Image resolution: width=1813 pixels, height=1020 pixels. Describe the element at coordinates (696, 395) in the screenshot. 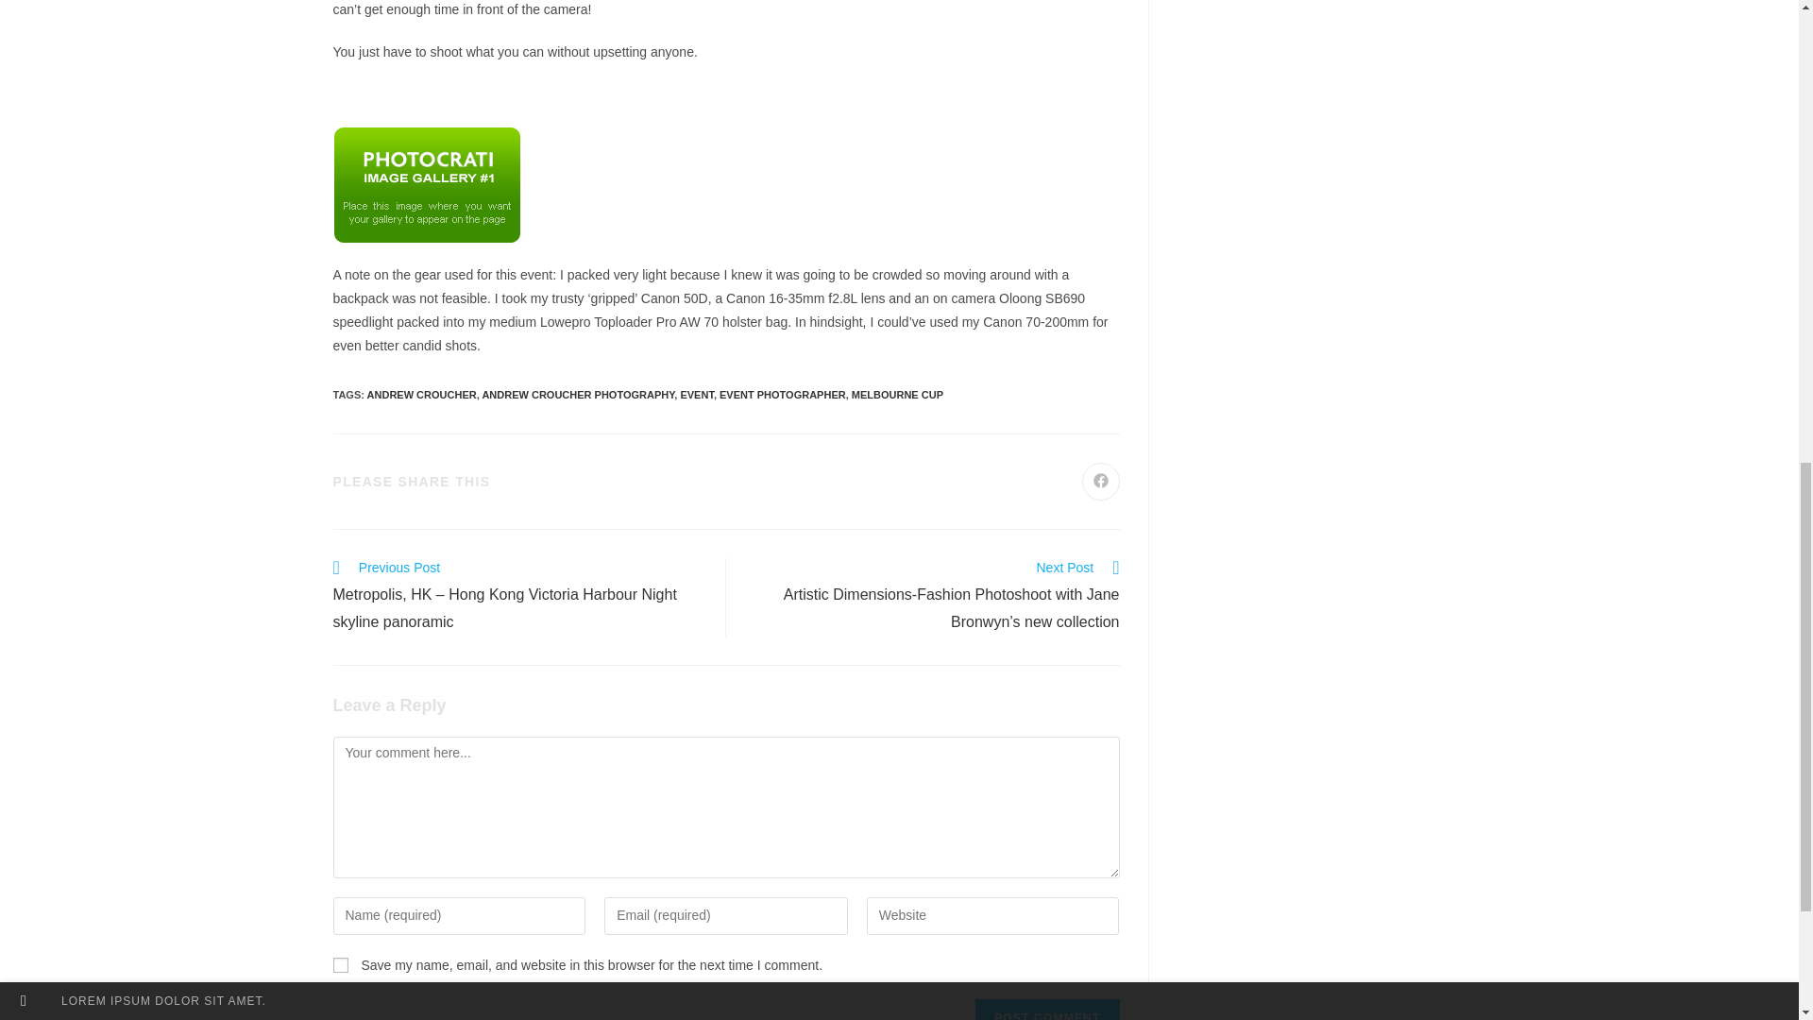

I see `EVENT` at that location.